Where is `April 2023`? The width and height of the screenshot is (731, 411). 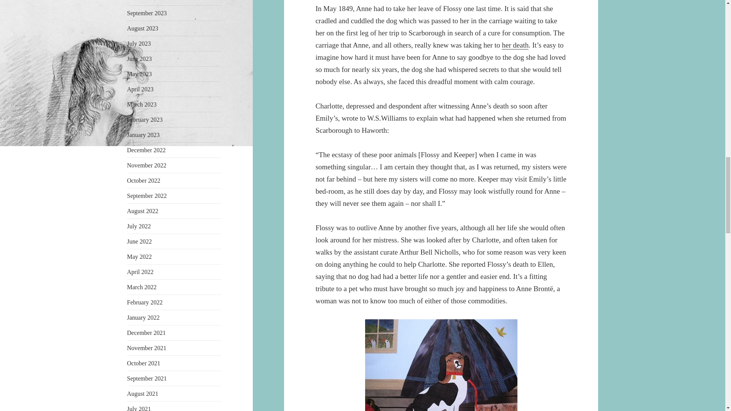
April 2023 is located at coordinates (140, 89).